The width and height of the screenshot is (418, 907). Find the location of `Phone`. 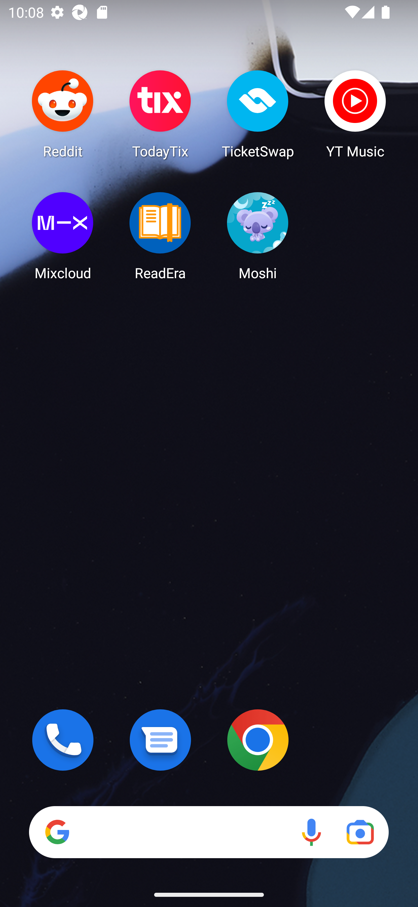

Phone is located at coordinates (63, 740).